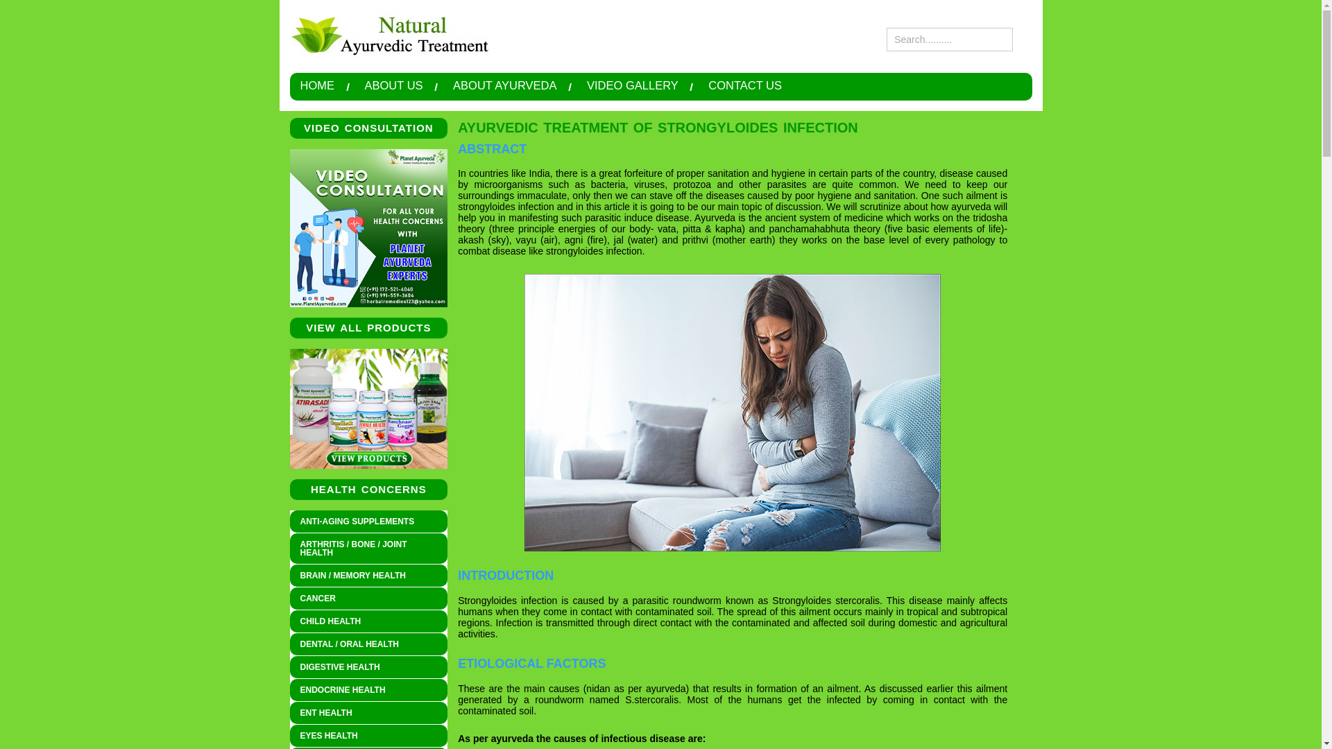  I want to click on ANTI-AGING SUPPLEMENTS, so click(369, 521).